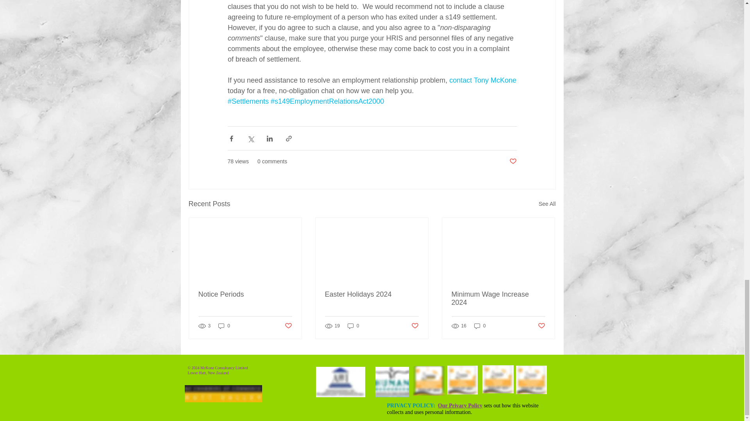 The width and height of the screenshot is (750, 421). What do you see at coordinates (287, 326) in the screenshot?
I see `Post not marked as liked` at bounding box center [287, 326].